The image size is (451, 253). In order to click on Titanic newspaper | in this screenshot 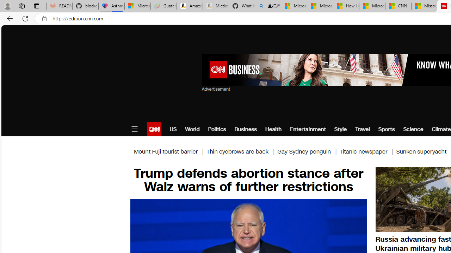, I will do `click(368, 151)`.